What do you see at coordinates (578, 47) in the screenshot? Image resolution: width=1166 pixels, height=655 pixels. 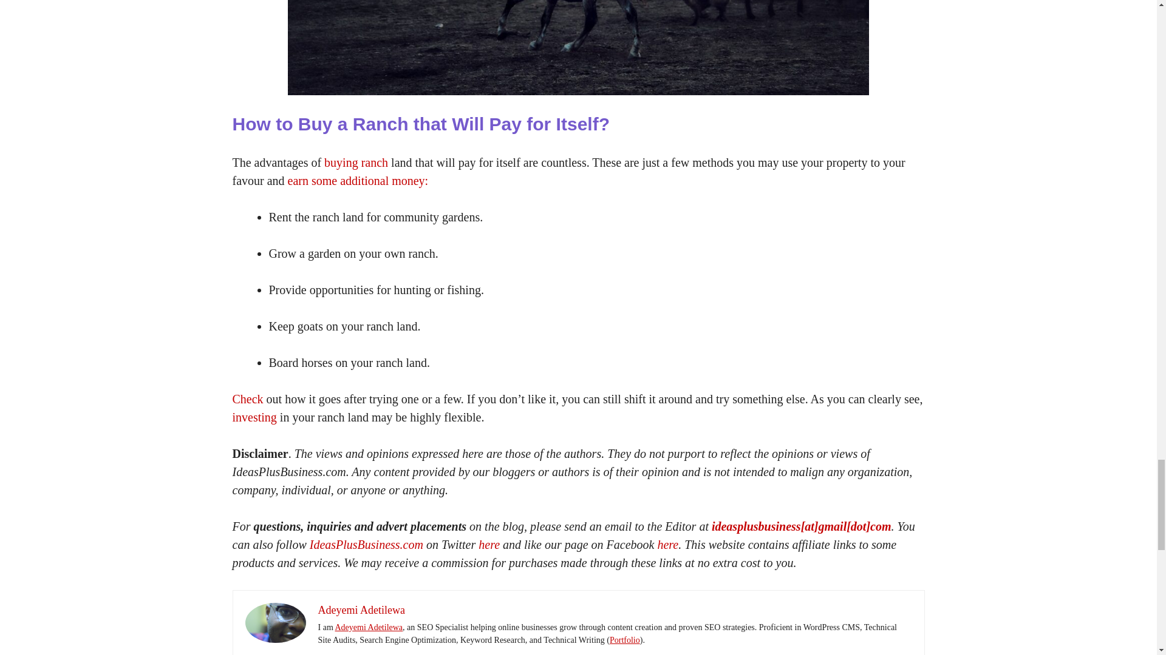 I see `How to Buy a Ranch that Will Pay for Itself 3` at bounding box center [578, 47].